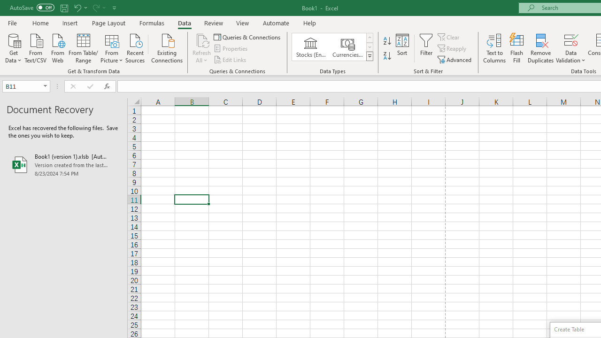 This screenshot has width=601, height=338. Describe the element at coordinates (12, 23) in the screenshot. I see `File Tab` at that location.